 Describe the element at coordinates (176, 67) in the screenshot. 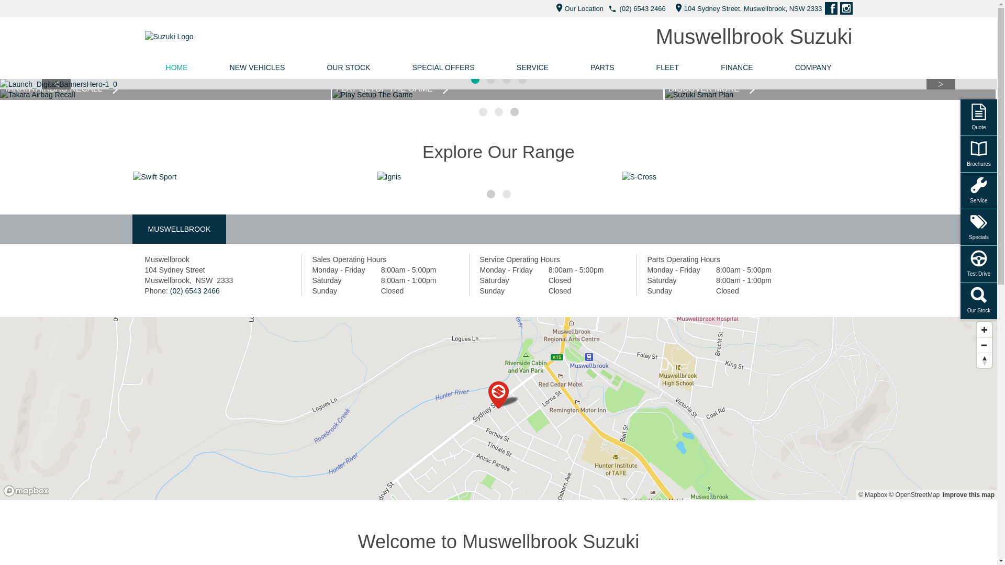

I see `HOME` at that location.